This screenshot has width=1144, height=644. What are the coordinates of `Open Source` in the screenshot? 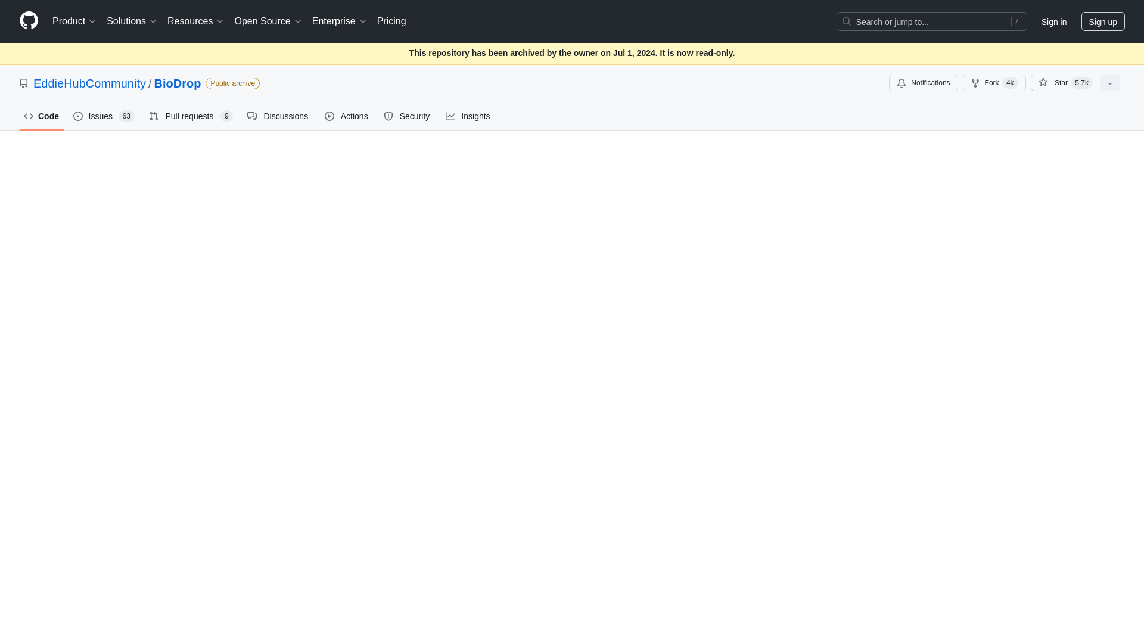 It's located at (268, 21).